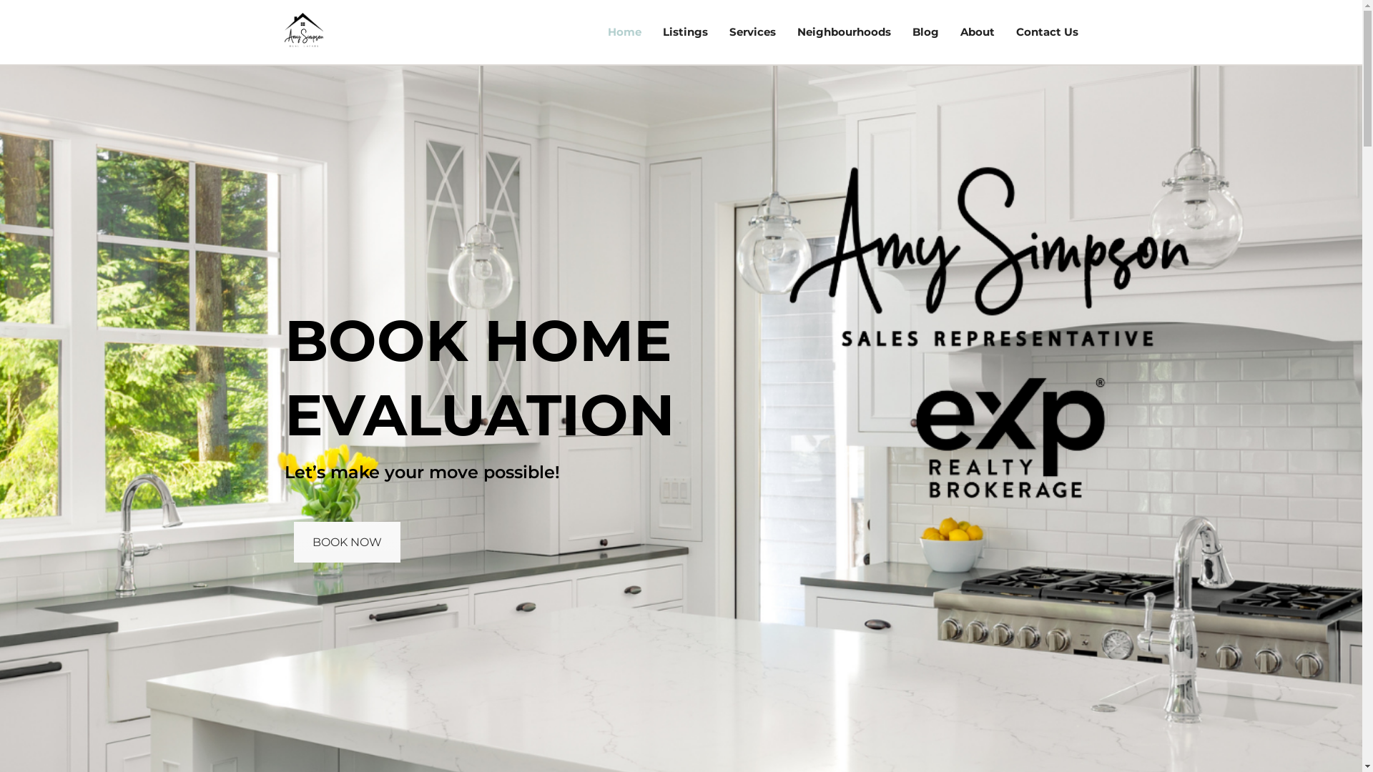 This screenshot has height=772, width=1373. I want to click on Neighbourhoods, so click(844, 32).